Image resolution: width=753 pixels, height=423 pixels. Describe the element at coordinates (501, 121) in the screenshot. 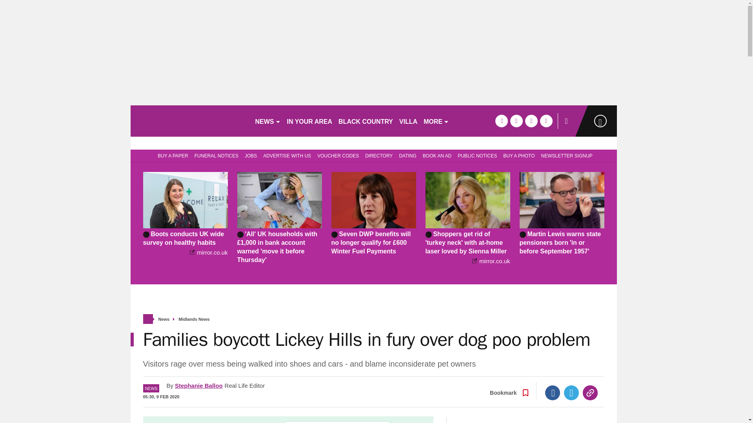

I see `facebook` at that location.